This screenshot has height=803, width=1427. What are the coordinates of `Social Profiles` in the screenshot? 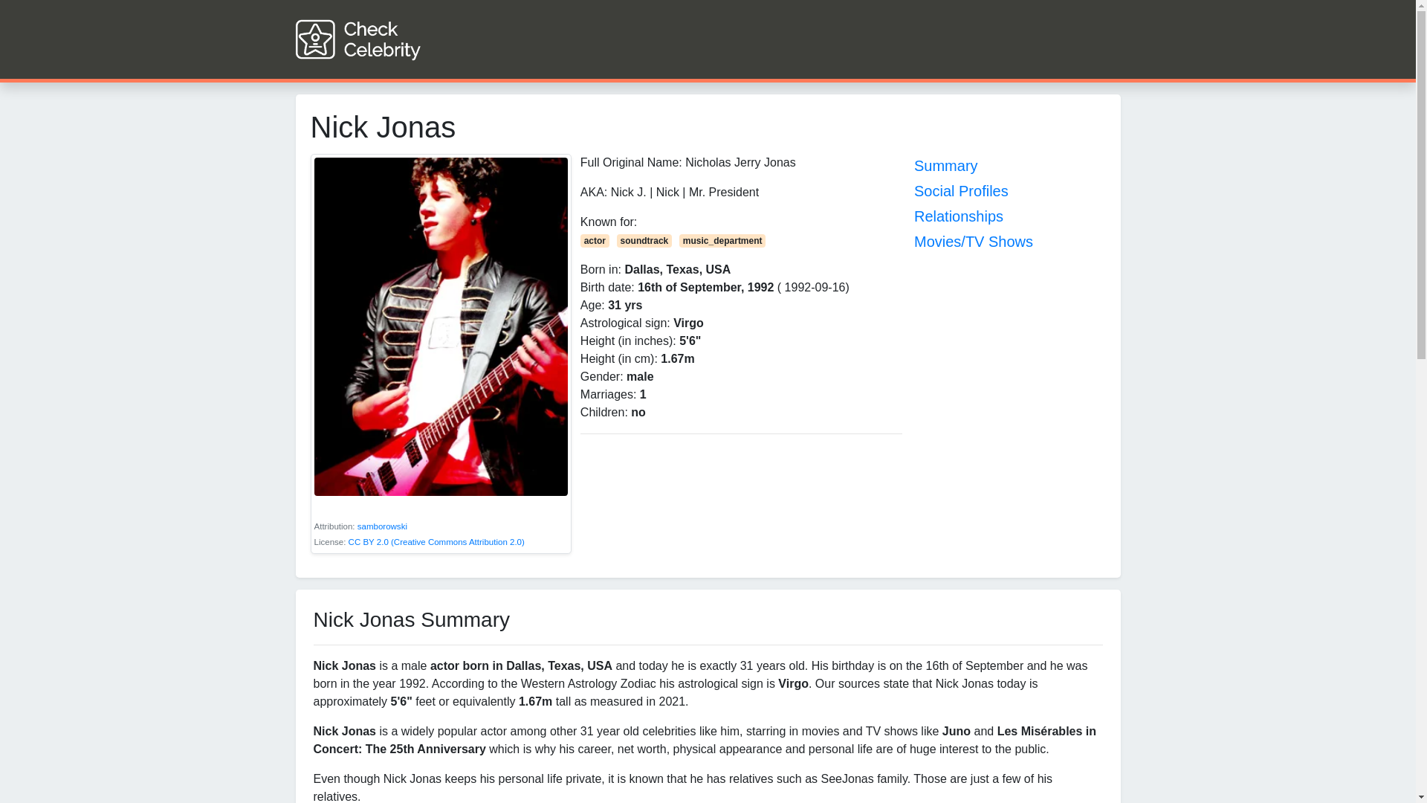 It's located at (962, 190).